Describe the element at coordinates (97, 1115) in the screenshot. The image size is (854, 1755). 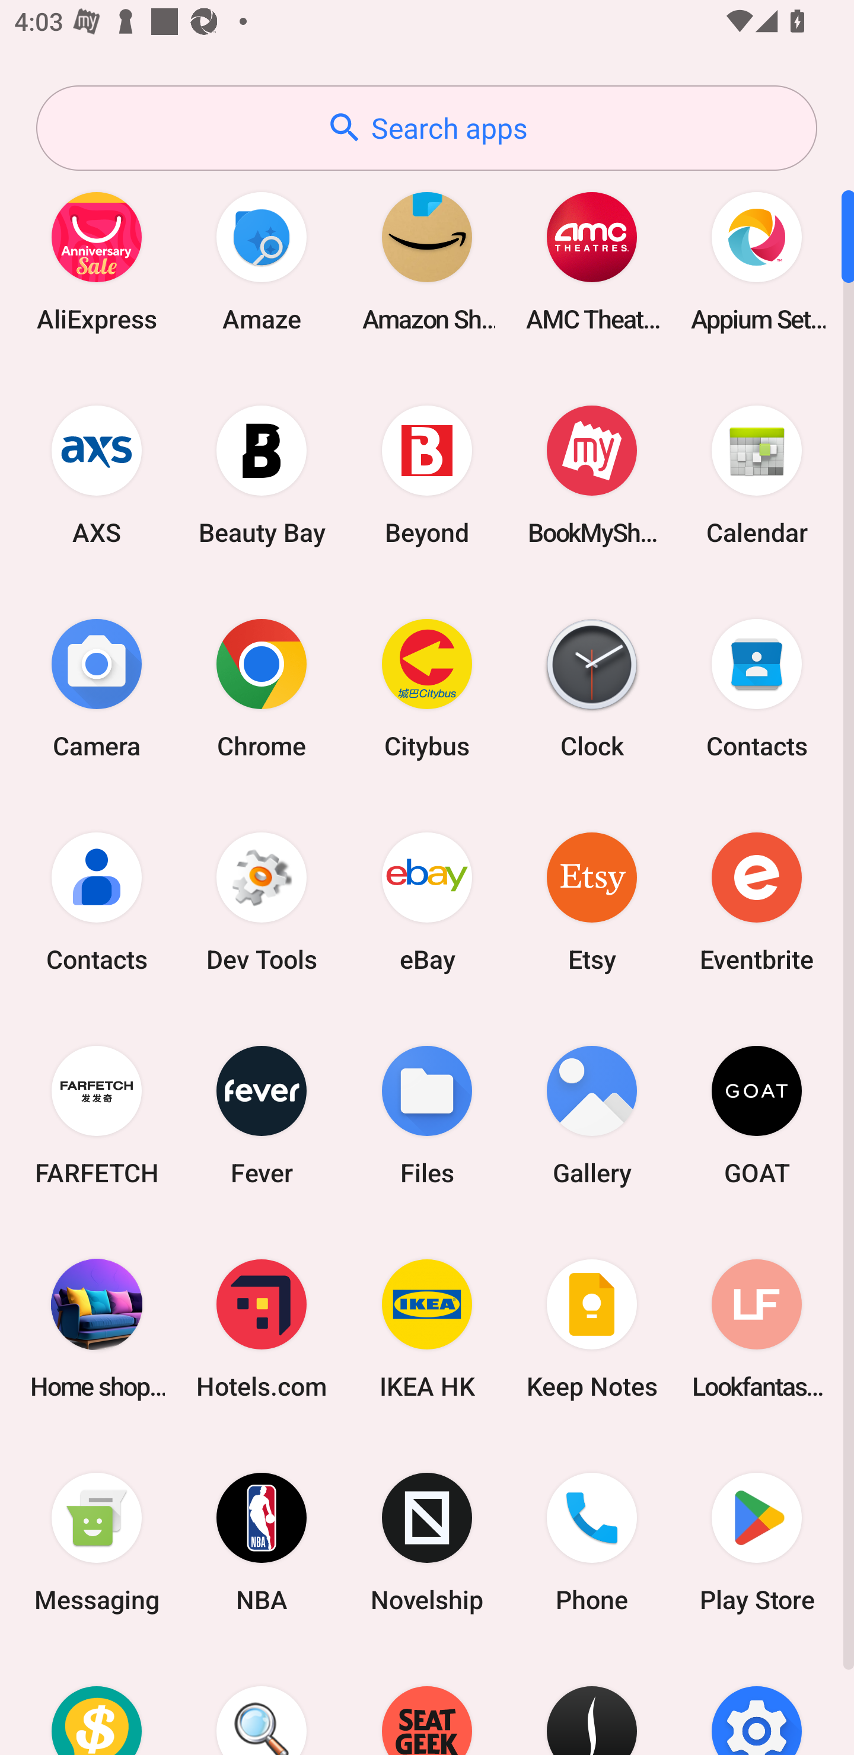
I see `FARFETCH` at that location.